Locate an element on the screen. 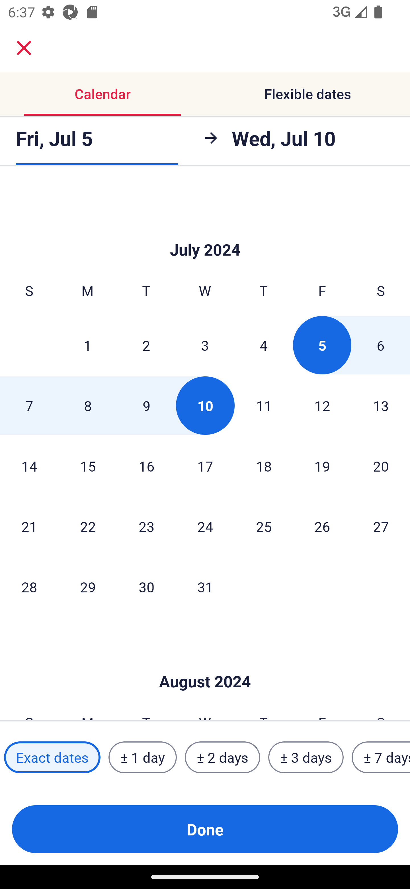 The image size is (410, 889). 21 Sunday, July 21, 2024 is located at coordinates (29, 526).